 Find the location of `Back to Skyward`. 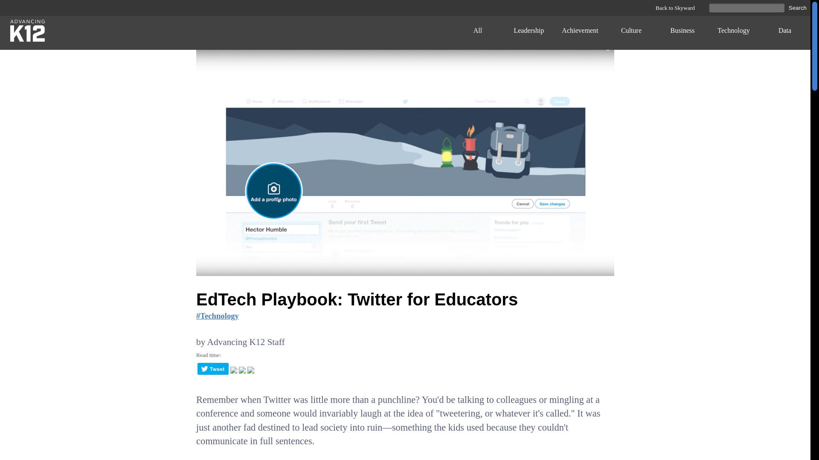

Back to Skyward is located at coordinates (671, 8).